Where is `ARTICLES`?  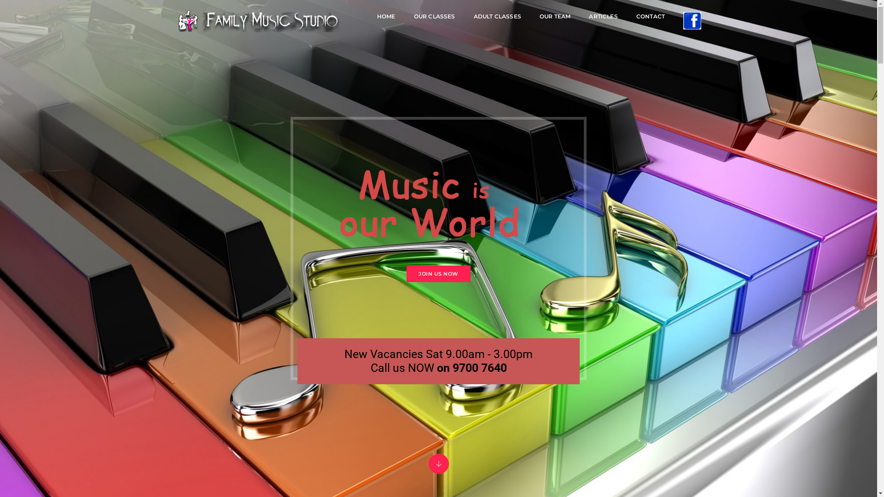
ARTICLES is located at coordinates (603, 17).